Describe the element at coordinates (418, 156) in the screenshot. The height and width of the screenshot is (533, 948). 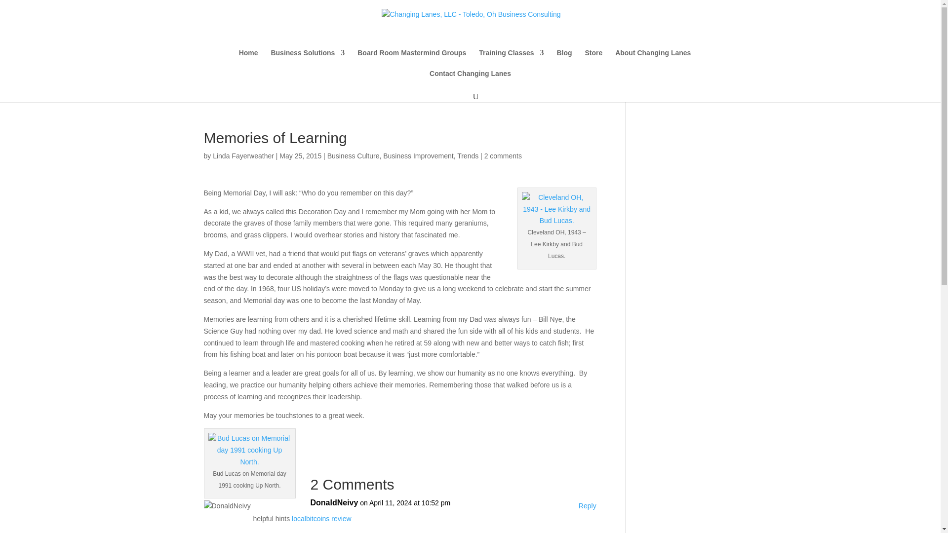
I see `Business Improvement` at that location.